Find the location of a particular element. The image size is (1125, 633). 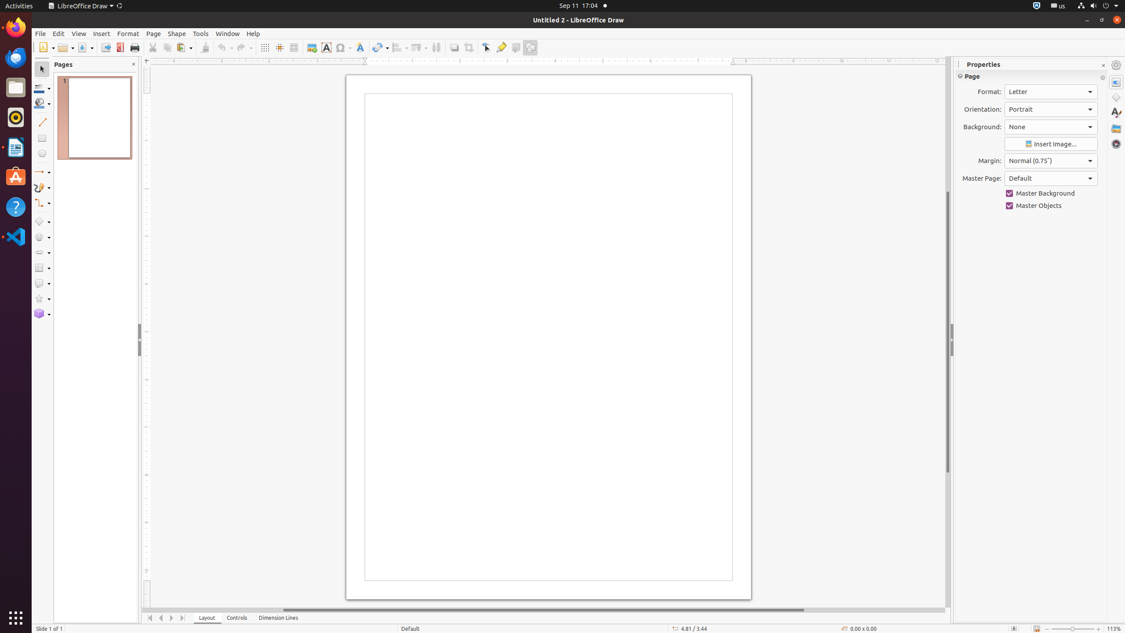

Transformations is located at coordinates (381, 47).